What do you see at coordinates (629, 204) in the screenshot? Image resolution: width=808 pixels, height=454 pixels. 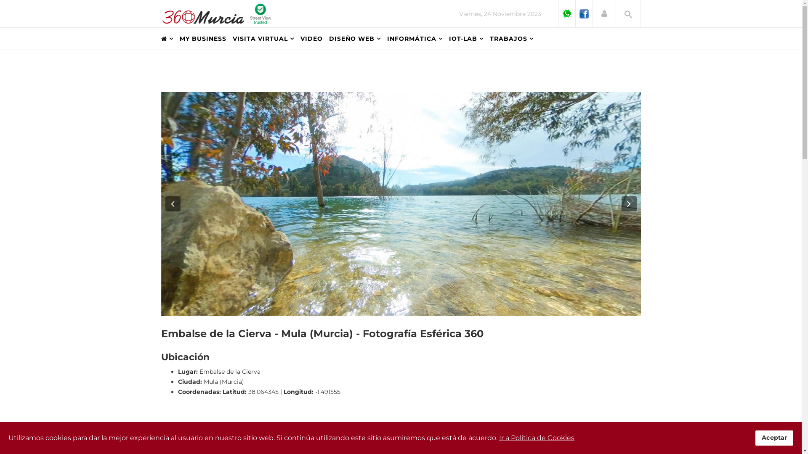 I see `Next` at bounding box center [629, 204].